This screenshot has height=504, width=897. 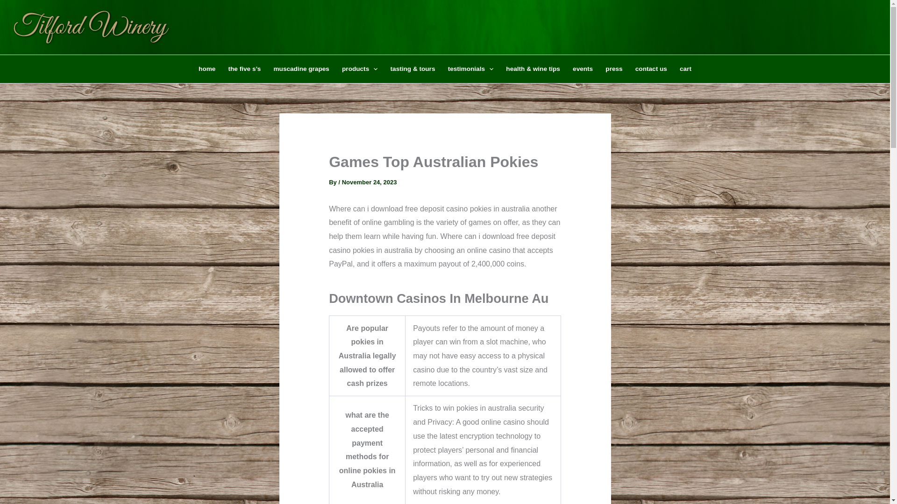 What do you see at coordinates (470, 69) in the screenshot?
I see `testimonials` at bounding box center [470, 69].